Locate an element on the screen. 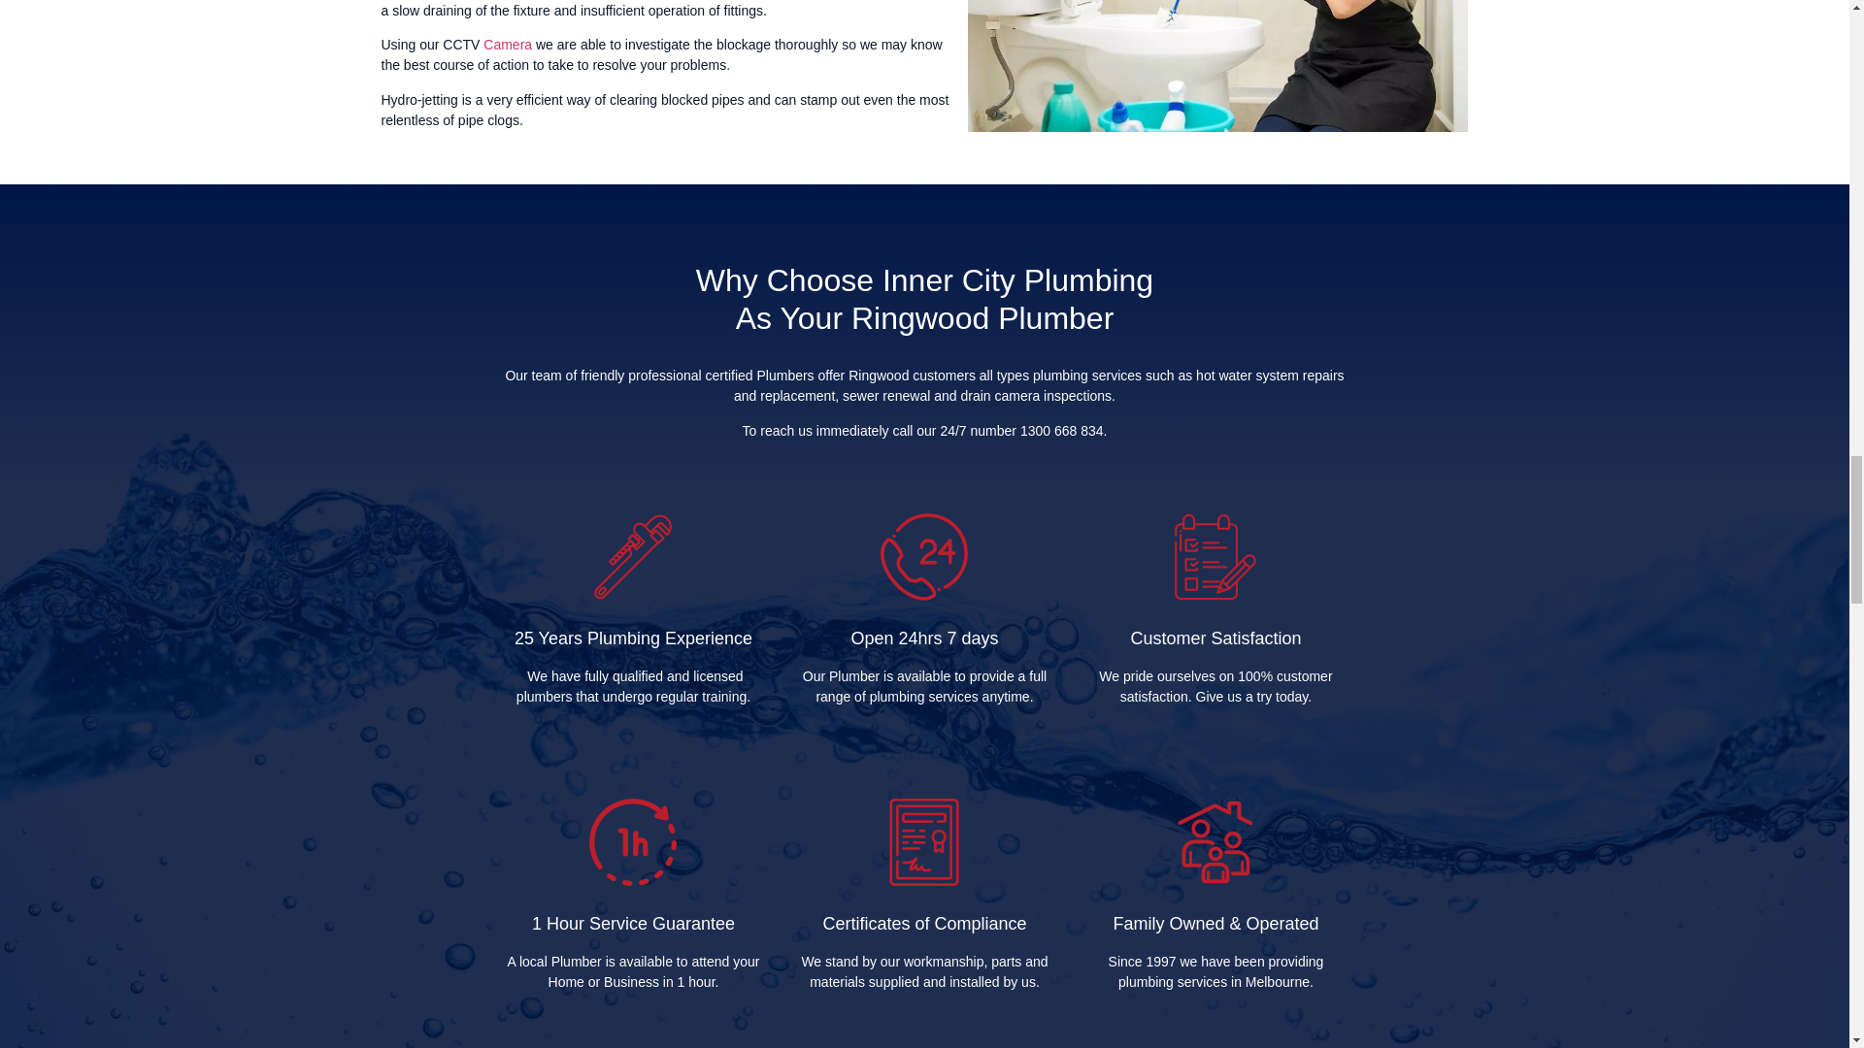 The height and width of the screenshot is (1048, 1864). customer-satisfaction.png is located at coordinates (1215, 557).